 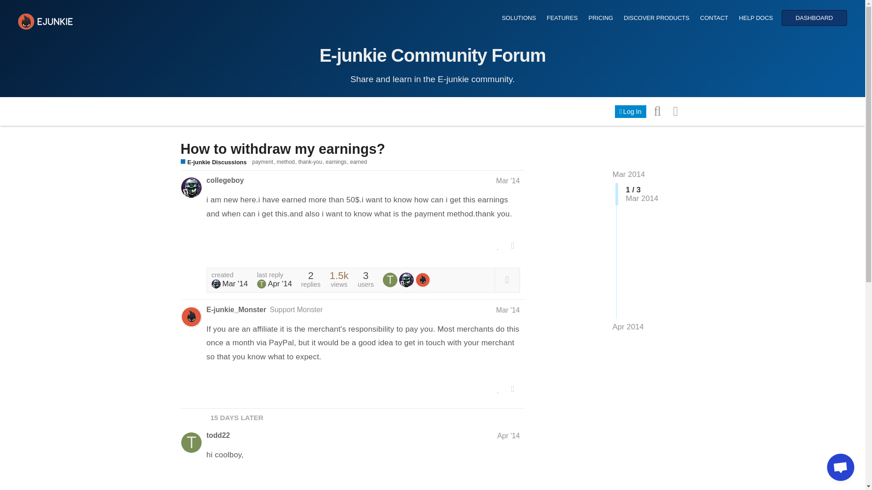 I want to click on earned, so click(x=359, y=162).